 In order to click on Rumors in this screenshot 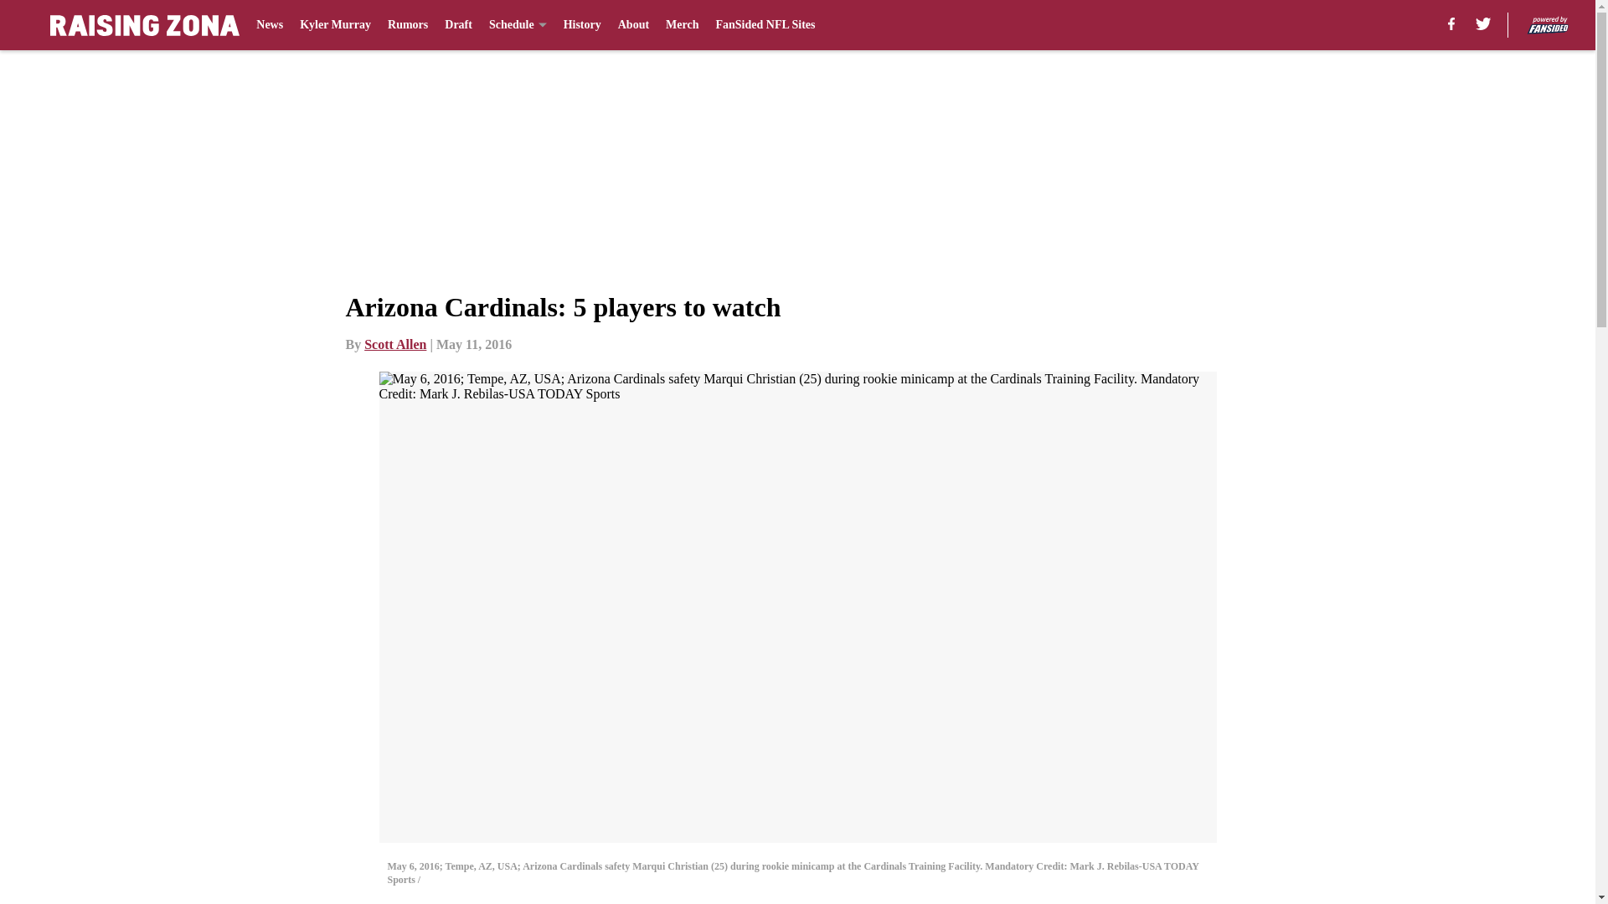, I will do `click(407, 25)`.